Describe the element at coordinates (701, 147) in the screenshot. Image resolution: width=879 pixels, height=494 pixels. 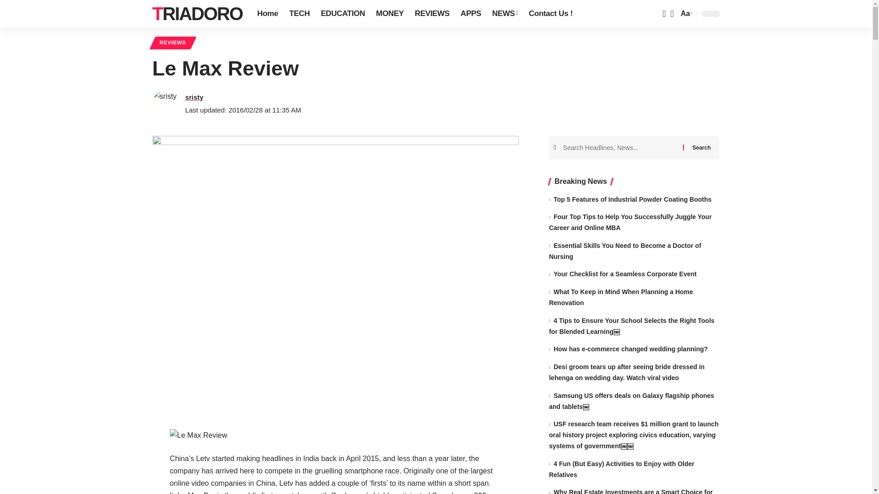
I see `Search` at that location.